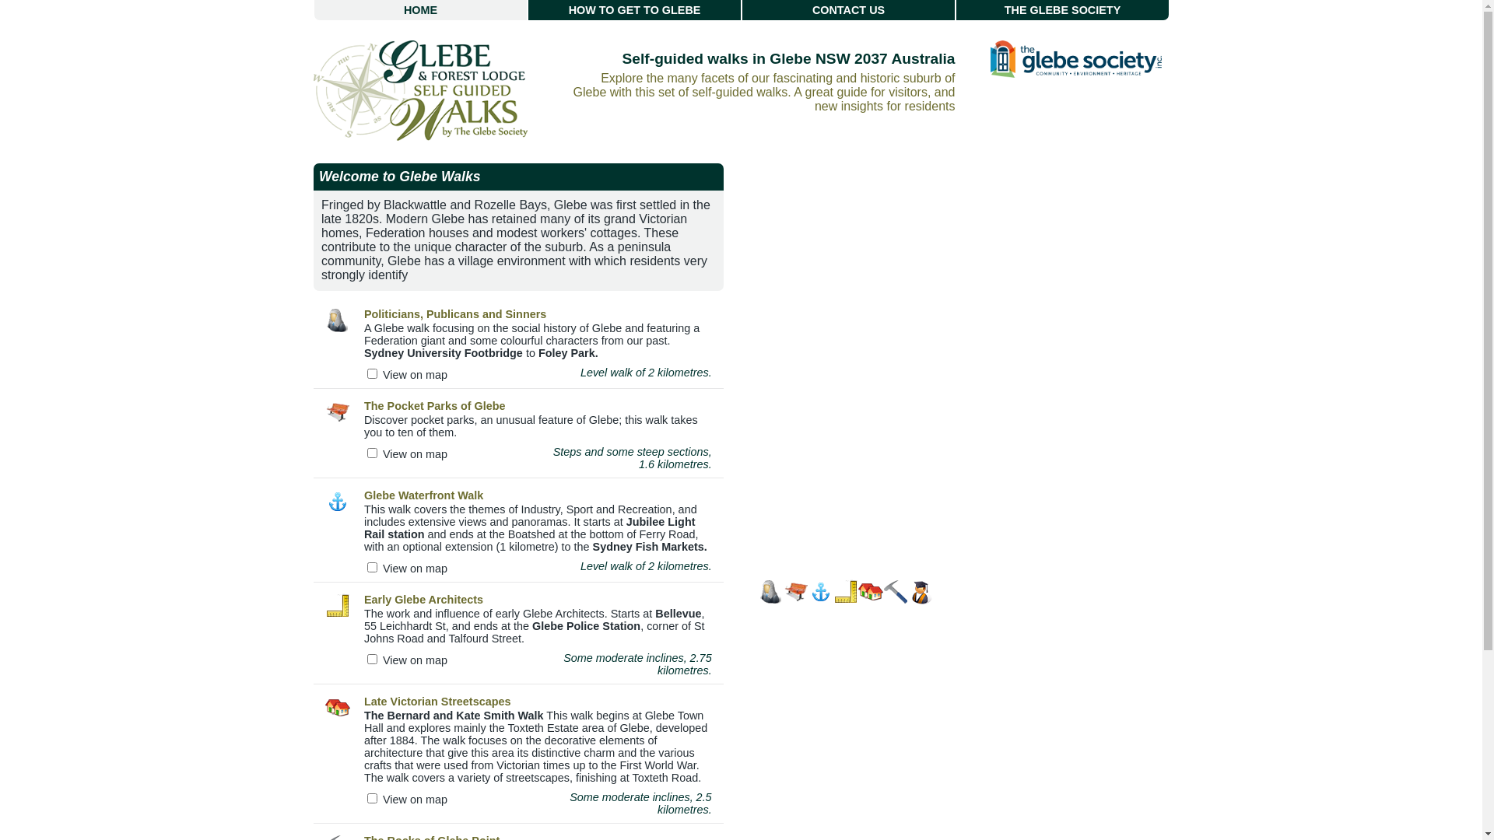 The height and width of the screenshot is (840, 1494). I want to click on CONTACT US, so click(849, 10).